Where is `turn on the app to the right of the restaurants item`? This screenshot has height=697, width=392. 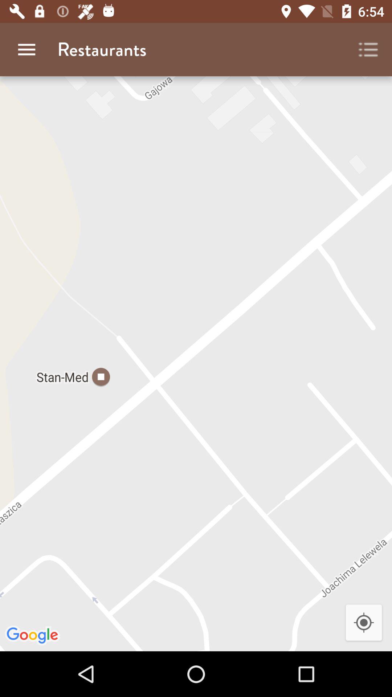
turn on the app to the right of the restaurants item is located at coordinates (369, 49).